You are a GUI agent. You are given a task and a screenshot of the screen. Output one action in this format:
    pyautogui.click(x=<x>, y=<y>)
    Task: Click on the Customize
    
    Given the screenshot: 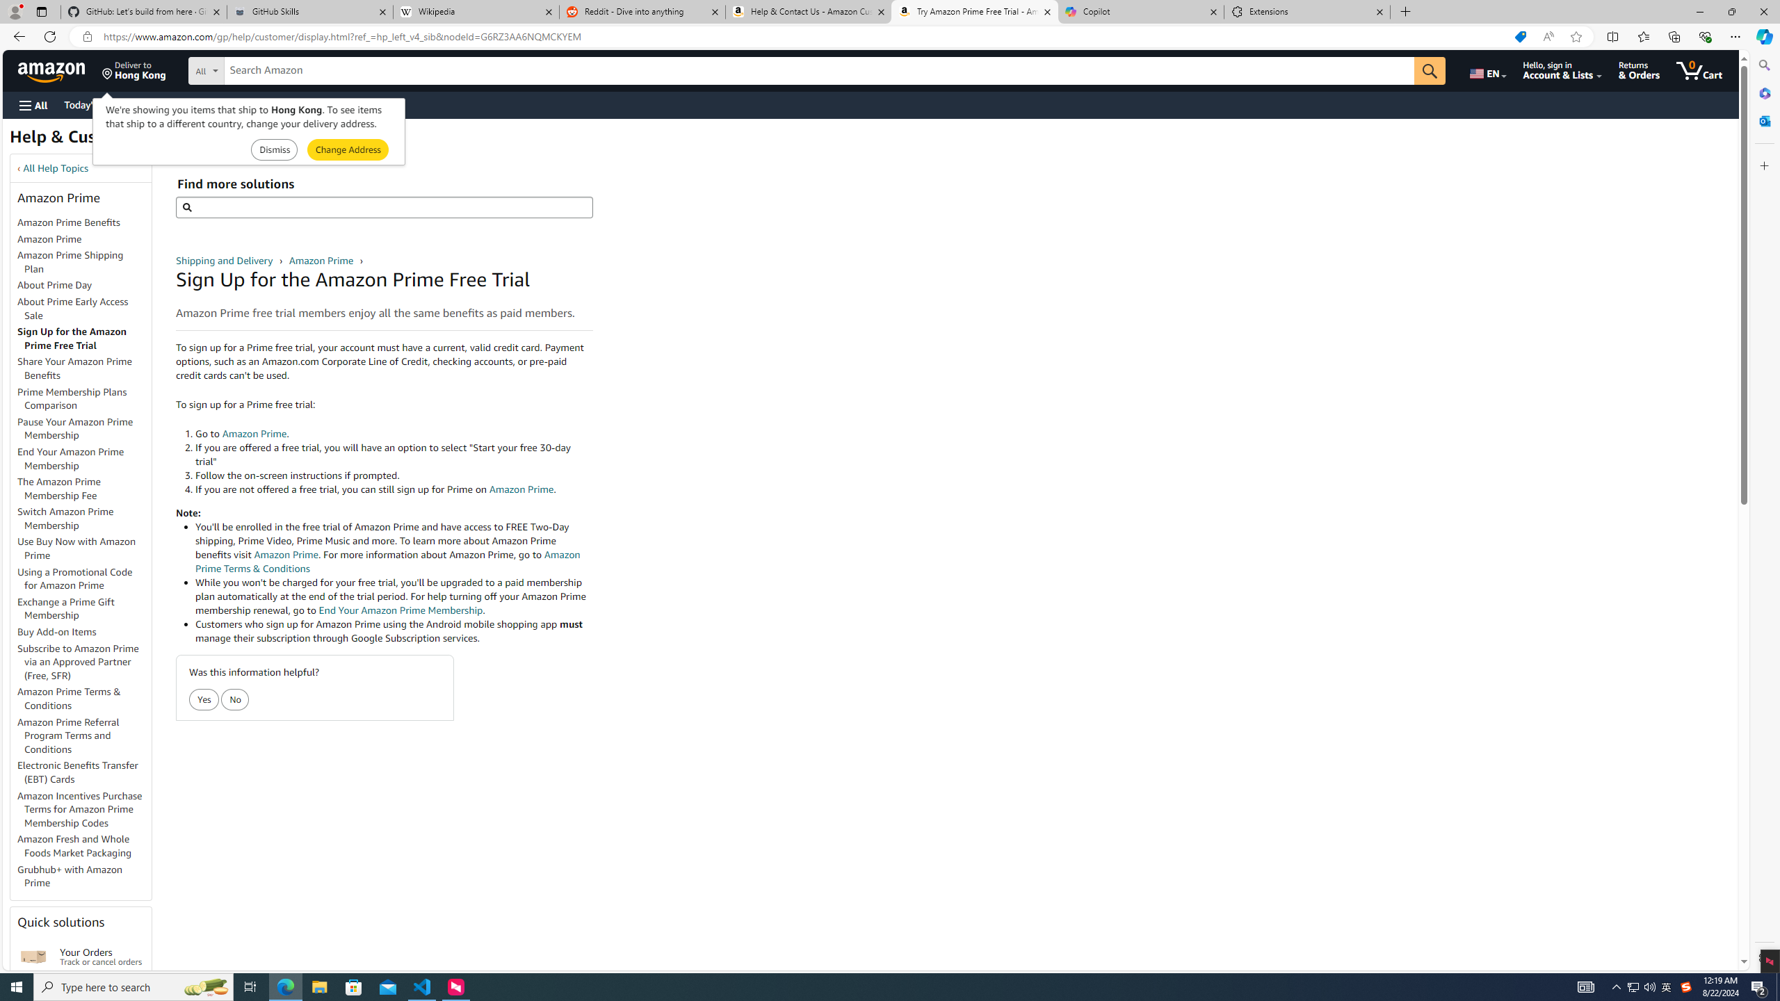 What is the action you would take?
    pyautogui.click(x=1763, y=165)
    